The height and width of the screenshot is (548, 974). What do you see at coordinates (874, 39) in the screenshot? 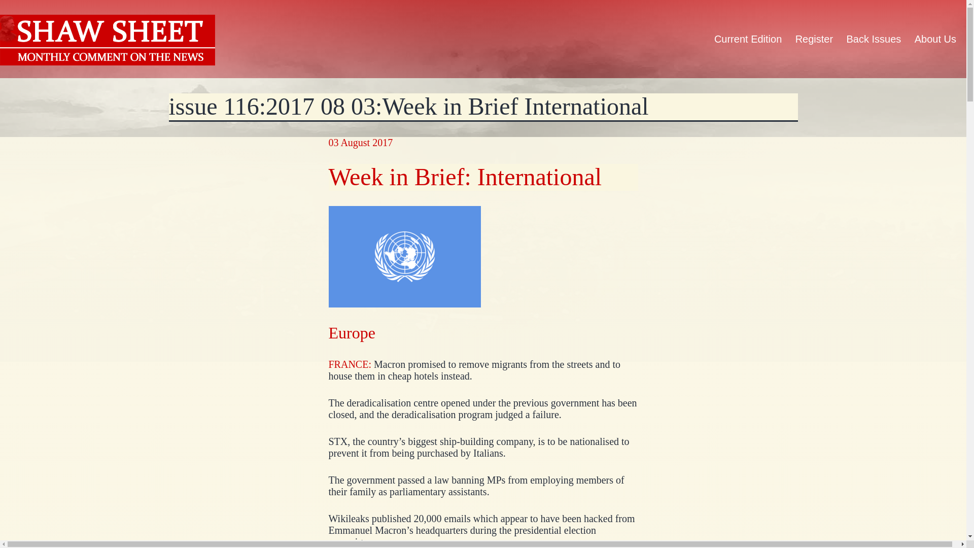
I see `Back Issues` at bounding box center [874, 39].